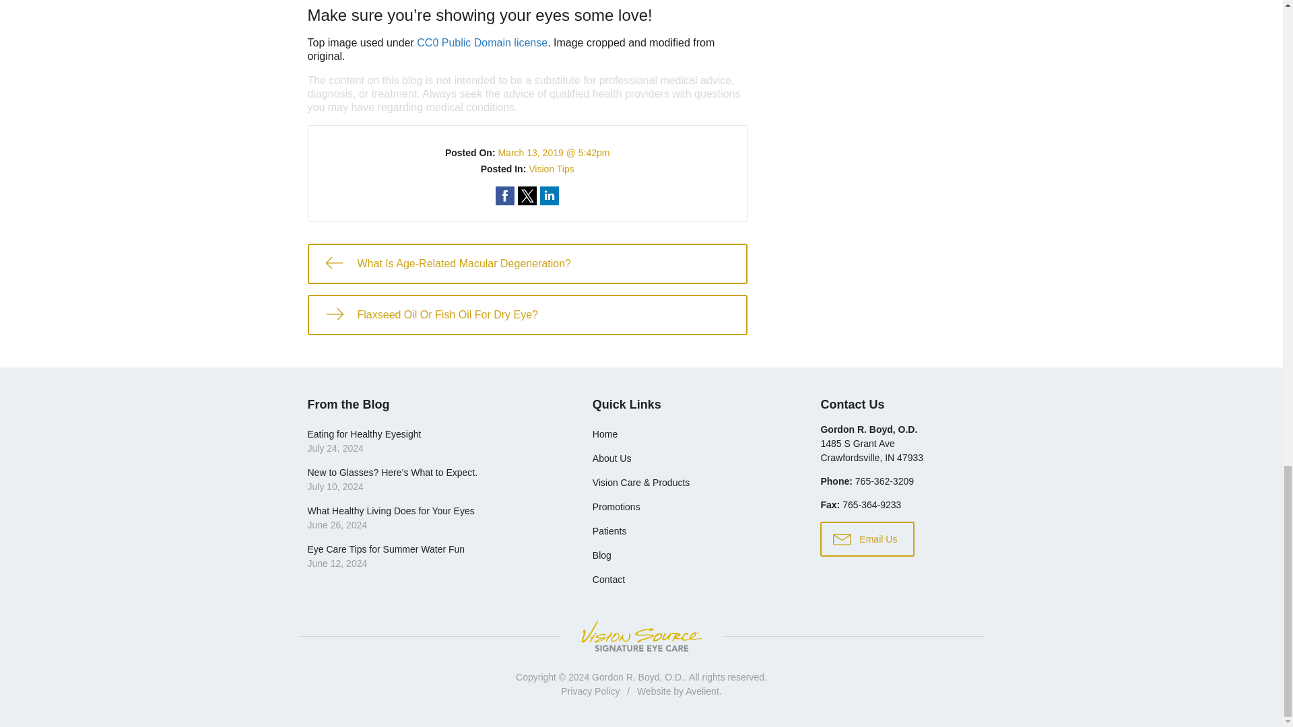 This screenshot has width=1293, height=727. Describe the element at coordinates (884, 481) in the screenshot. I see `Open this address in Google Maps` at that location.